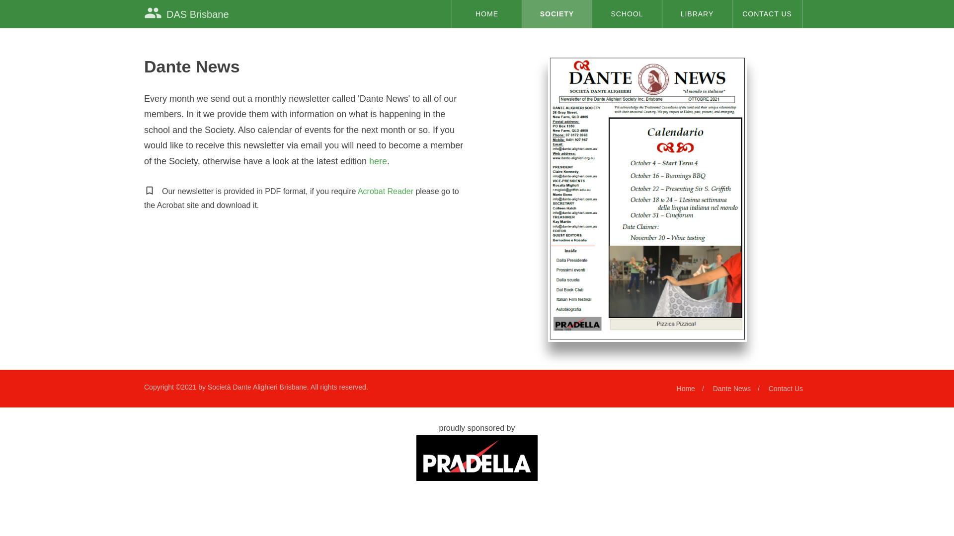 Image resolution: width=954 pixels, height=536 pixels. Describe the element at coordinates (627, 14) in the screenshot. I see `SCHOOL` at that location.